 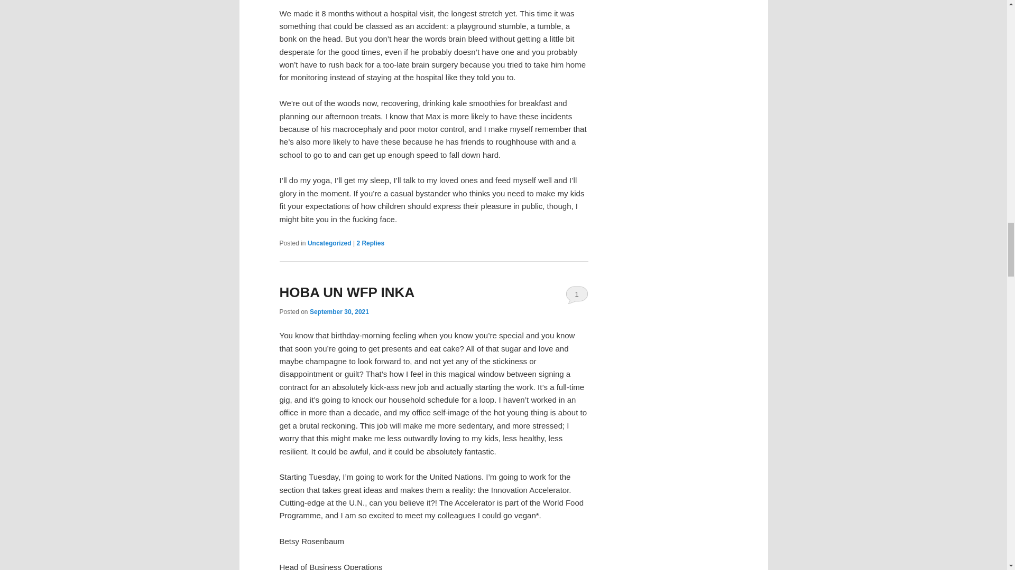 What do you see at coordinates (347, 292) in the screenshot?
I see `Permalink to HOBA UN WFP INKA` at bounding box center [347, 292].